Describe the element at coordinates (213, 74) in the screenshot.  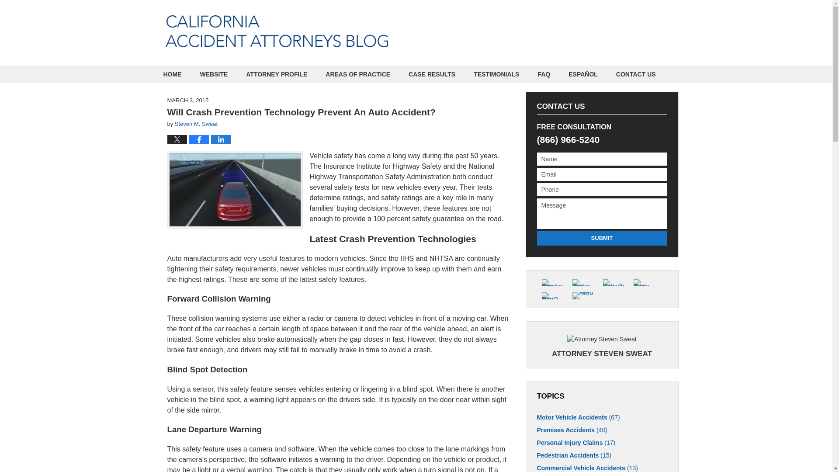
I see `WEBSITE` at that location.